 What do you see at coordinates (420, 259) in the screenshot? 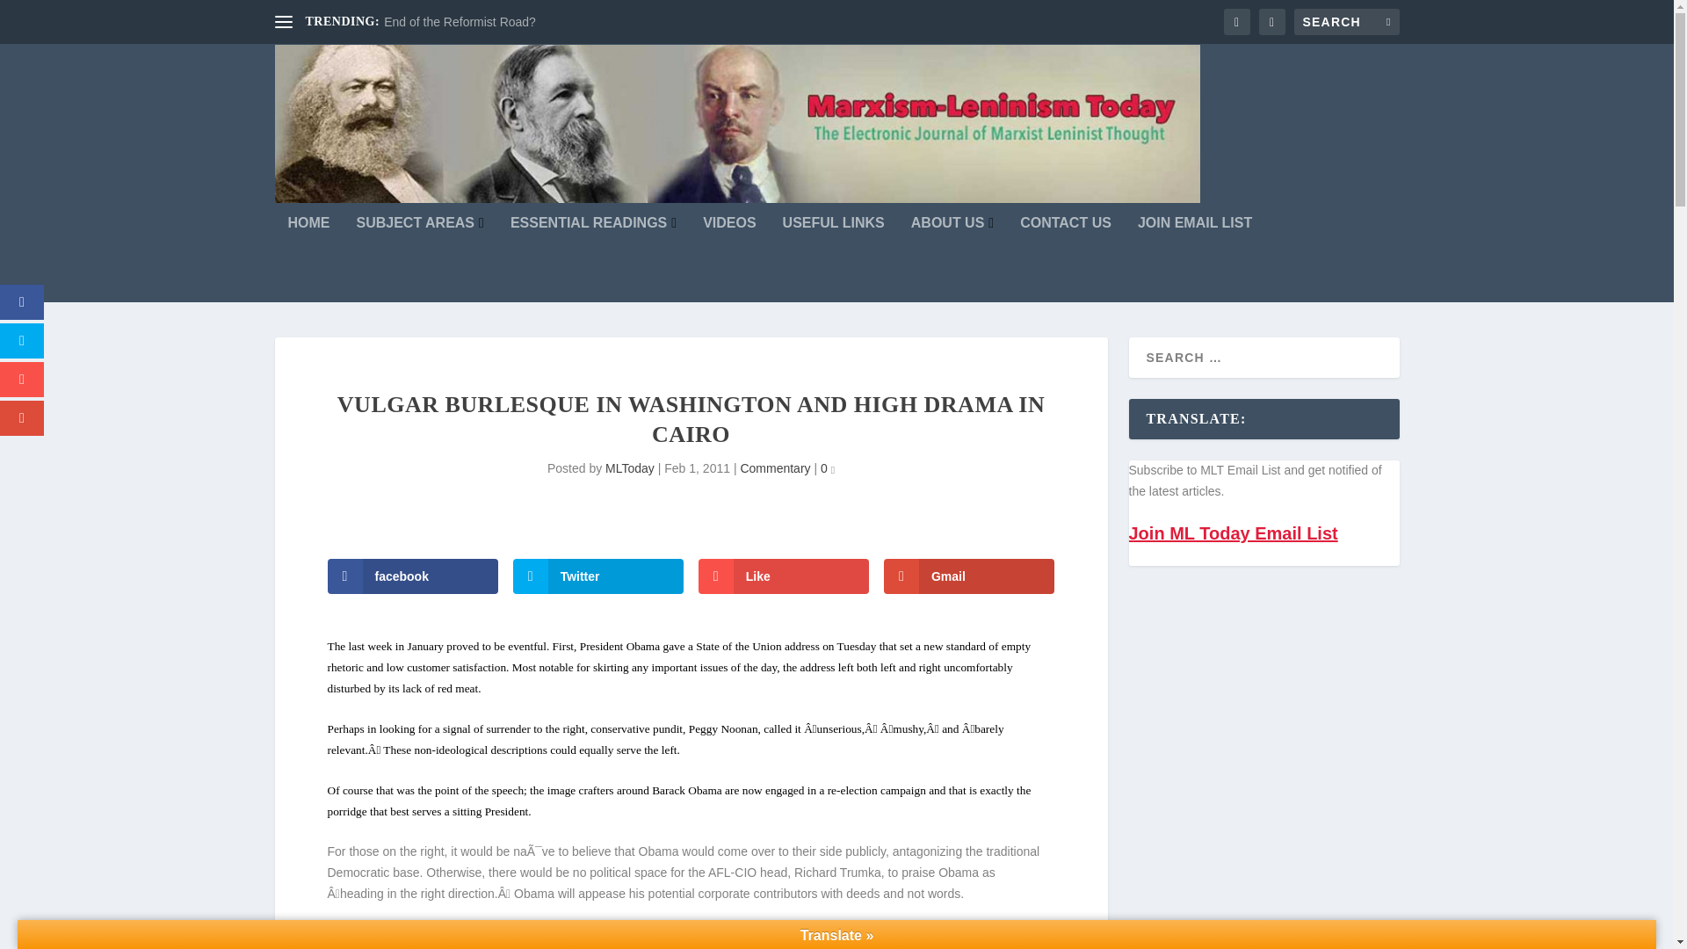
I see `SUBJECT AREAS` at bounding box center [420, 259].